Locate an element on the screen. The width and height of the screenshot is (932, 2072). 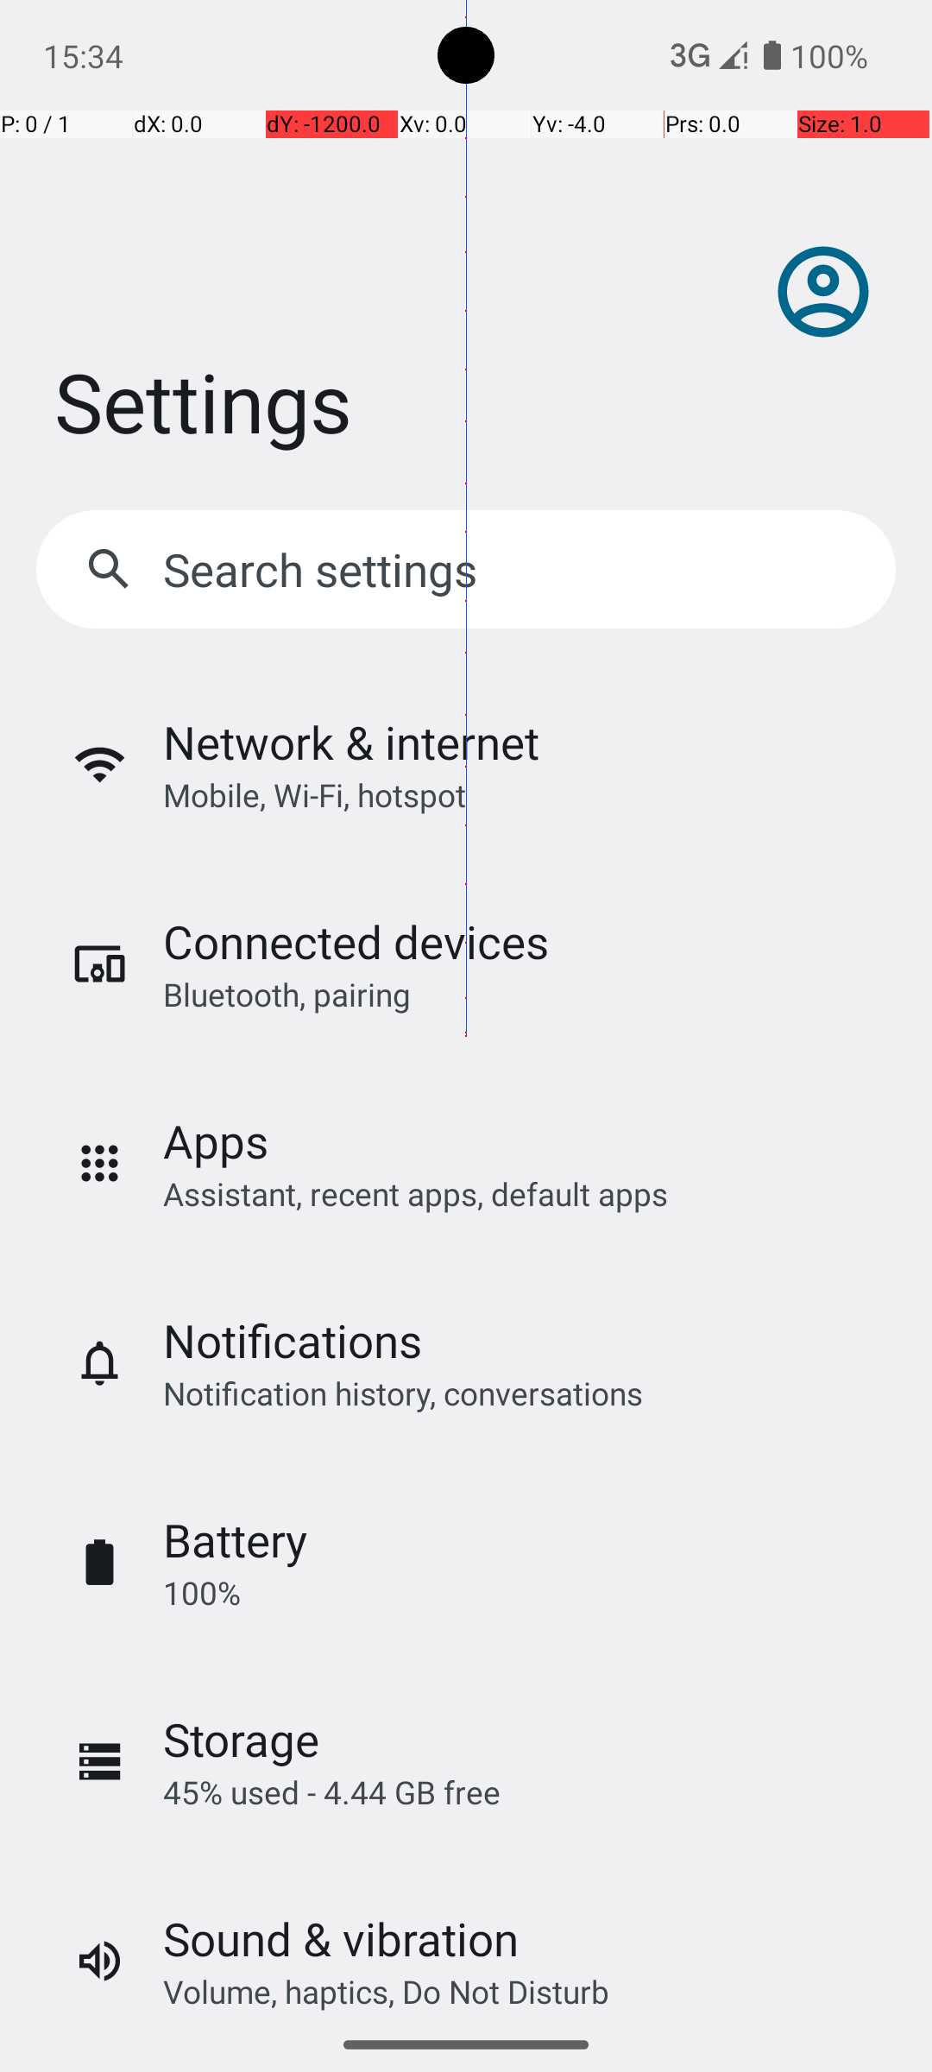
45% used - 4.44 GB free is located at coordinates (331, 1792).